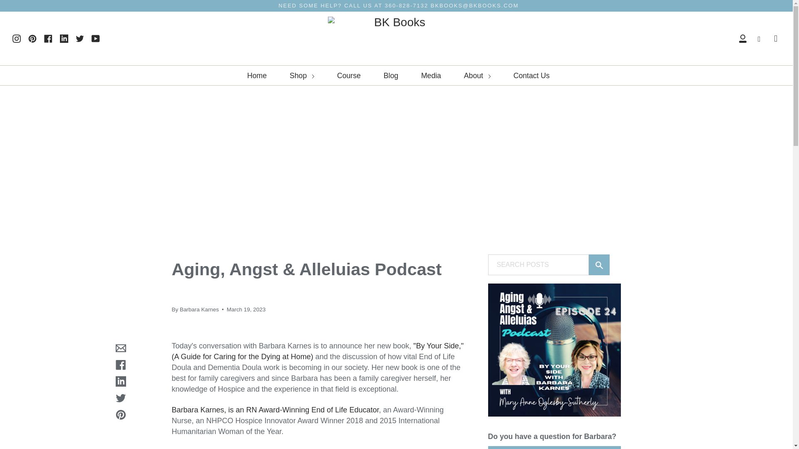 This screenshot has height=449, width=799. I want to click on Facebook, so click(48, 38).